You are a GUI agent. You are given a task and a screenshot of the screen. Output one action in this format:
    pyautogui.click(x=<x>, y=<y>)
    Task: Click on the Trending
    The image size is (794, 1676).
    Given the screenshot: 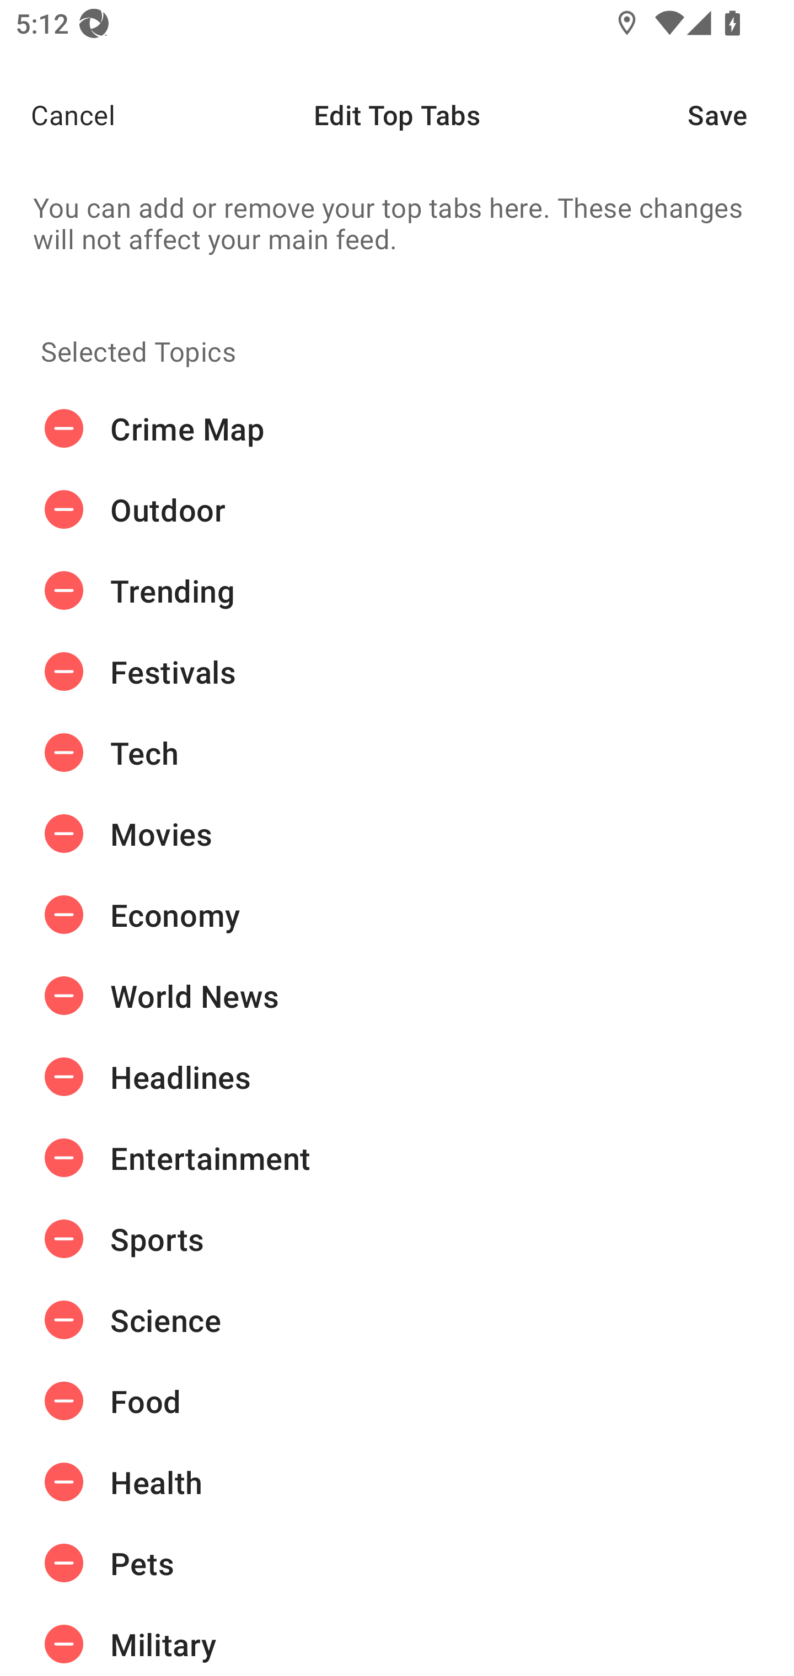 What is the action you would take?
    pyautogui.click(x=397, y=591)
    